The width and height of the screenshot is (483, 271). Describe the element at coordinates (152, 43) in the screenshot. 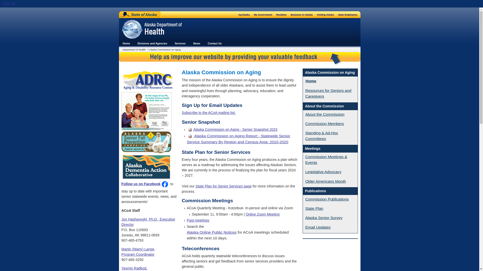

I see `Divisions and Agencies` at that location.